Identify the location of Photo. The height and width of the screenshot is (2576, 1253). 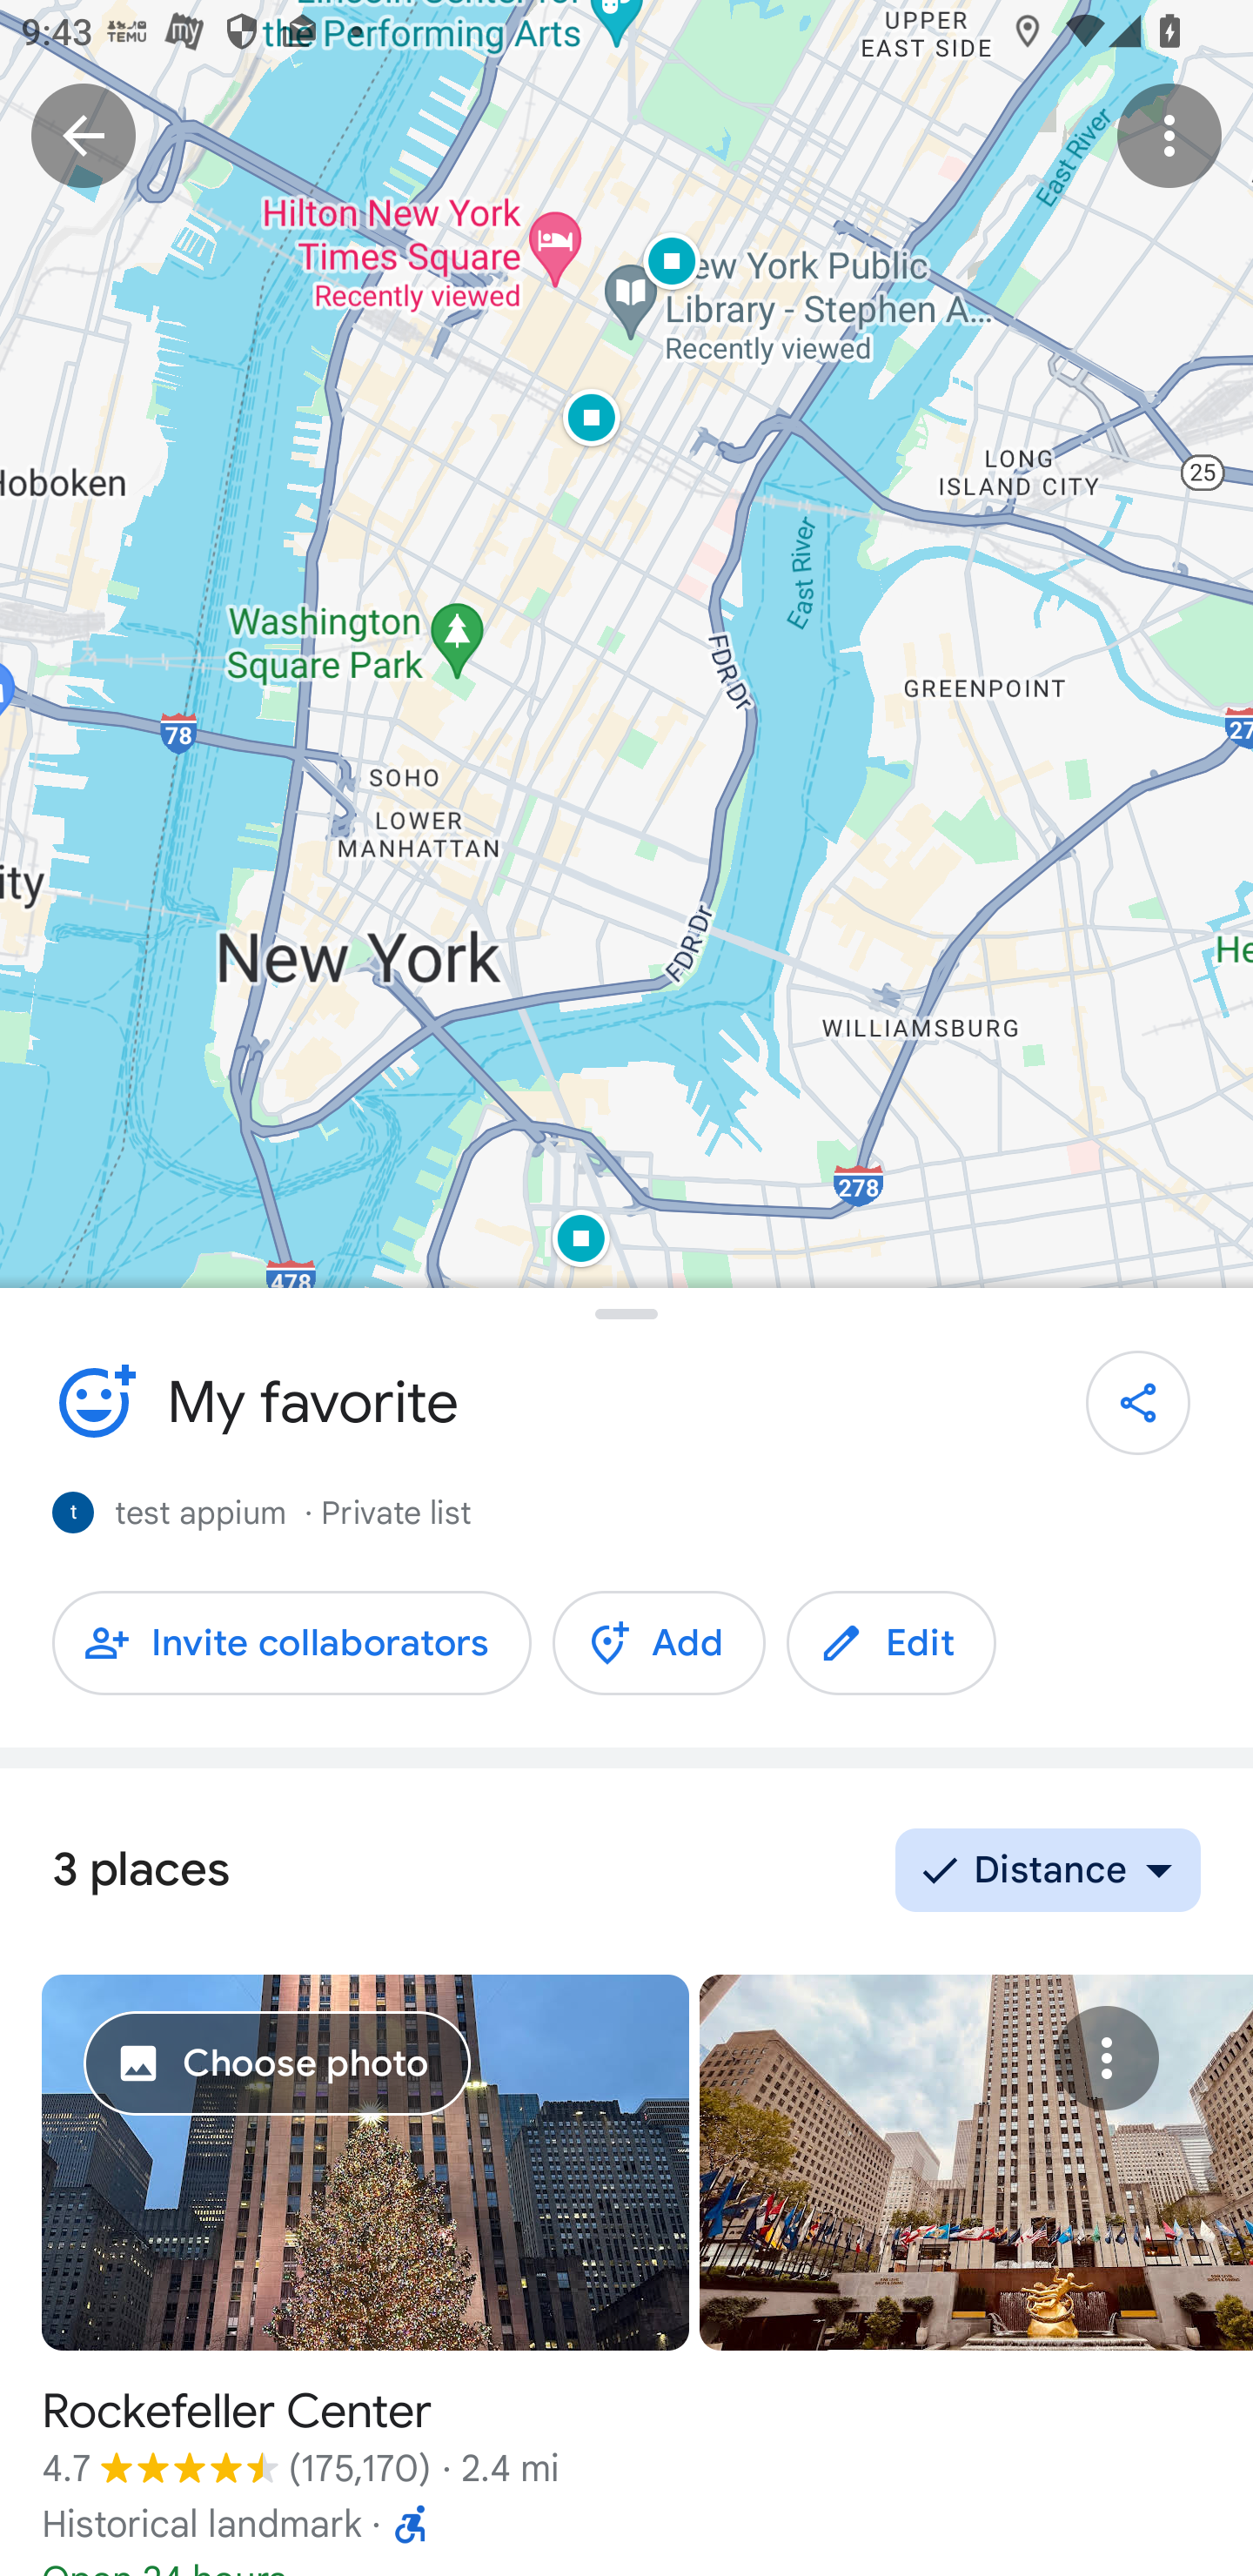
(365, 2162).